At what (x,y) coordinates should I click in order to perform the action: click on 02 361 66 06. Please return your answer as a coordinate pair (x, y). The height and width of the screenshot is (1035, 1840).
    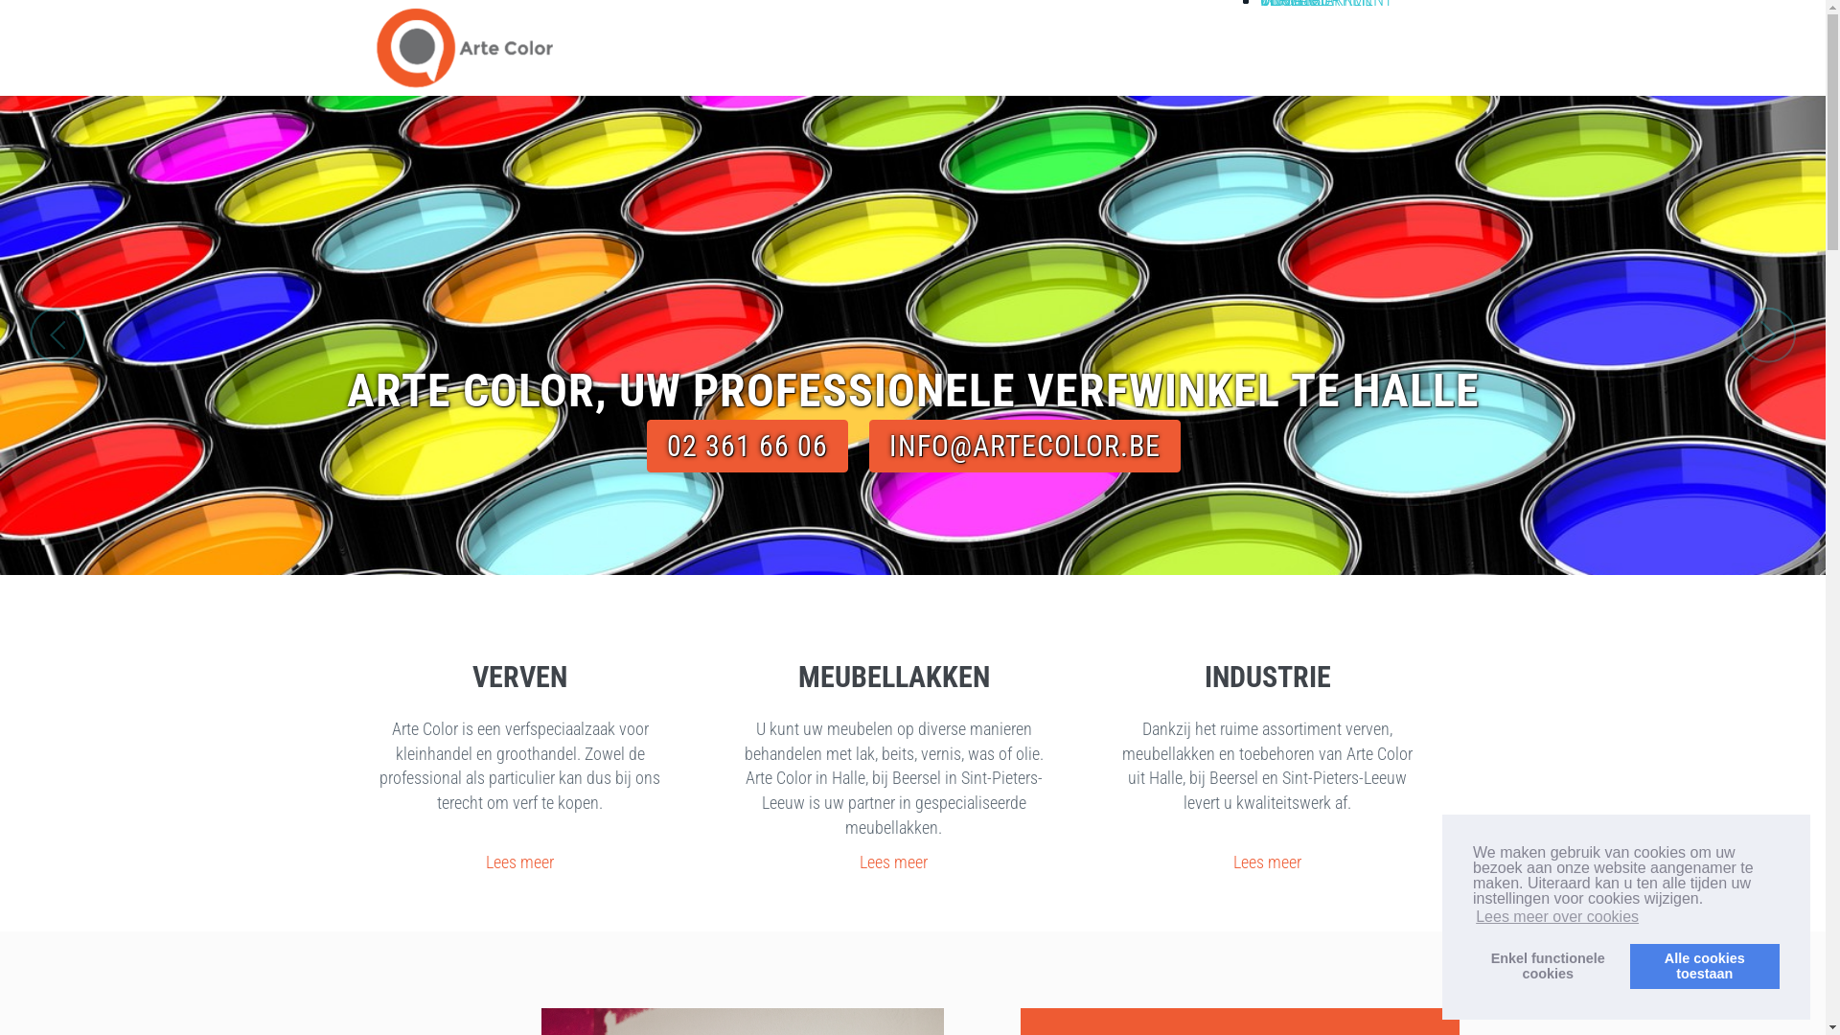
    Looking at the image, I should click on (747, 447).